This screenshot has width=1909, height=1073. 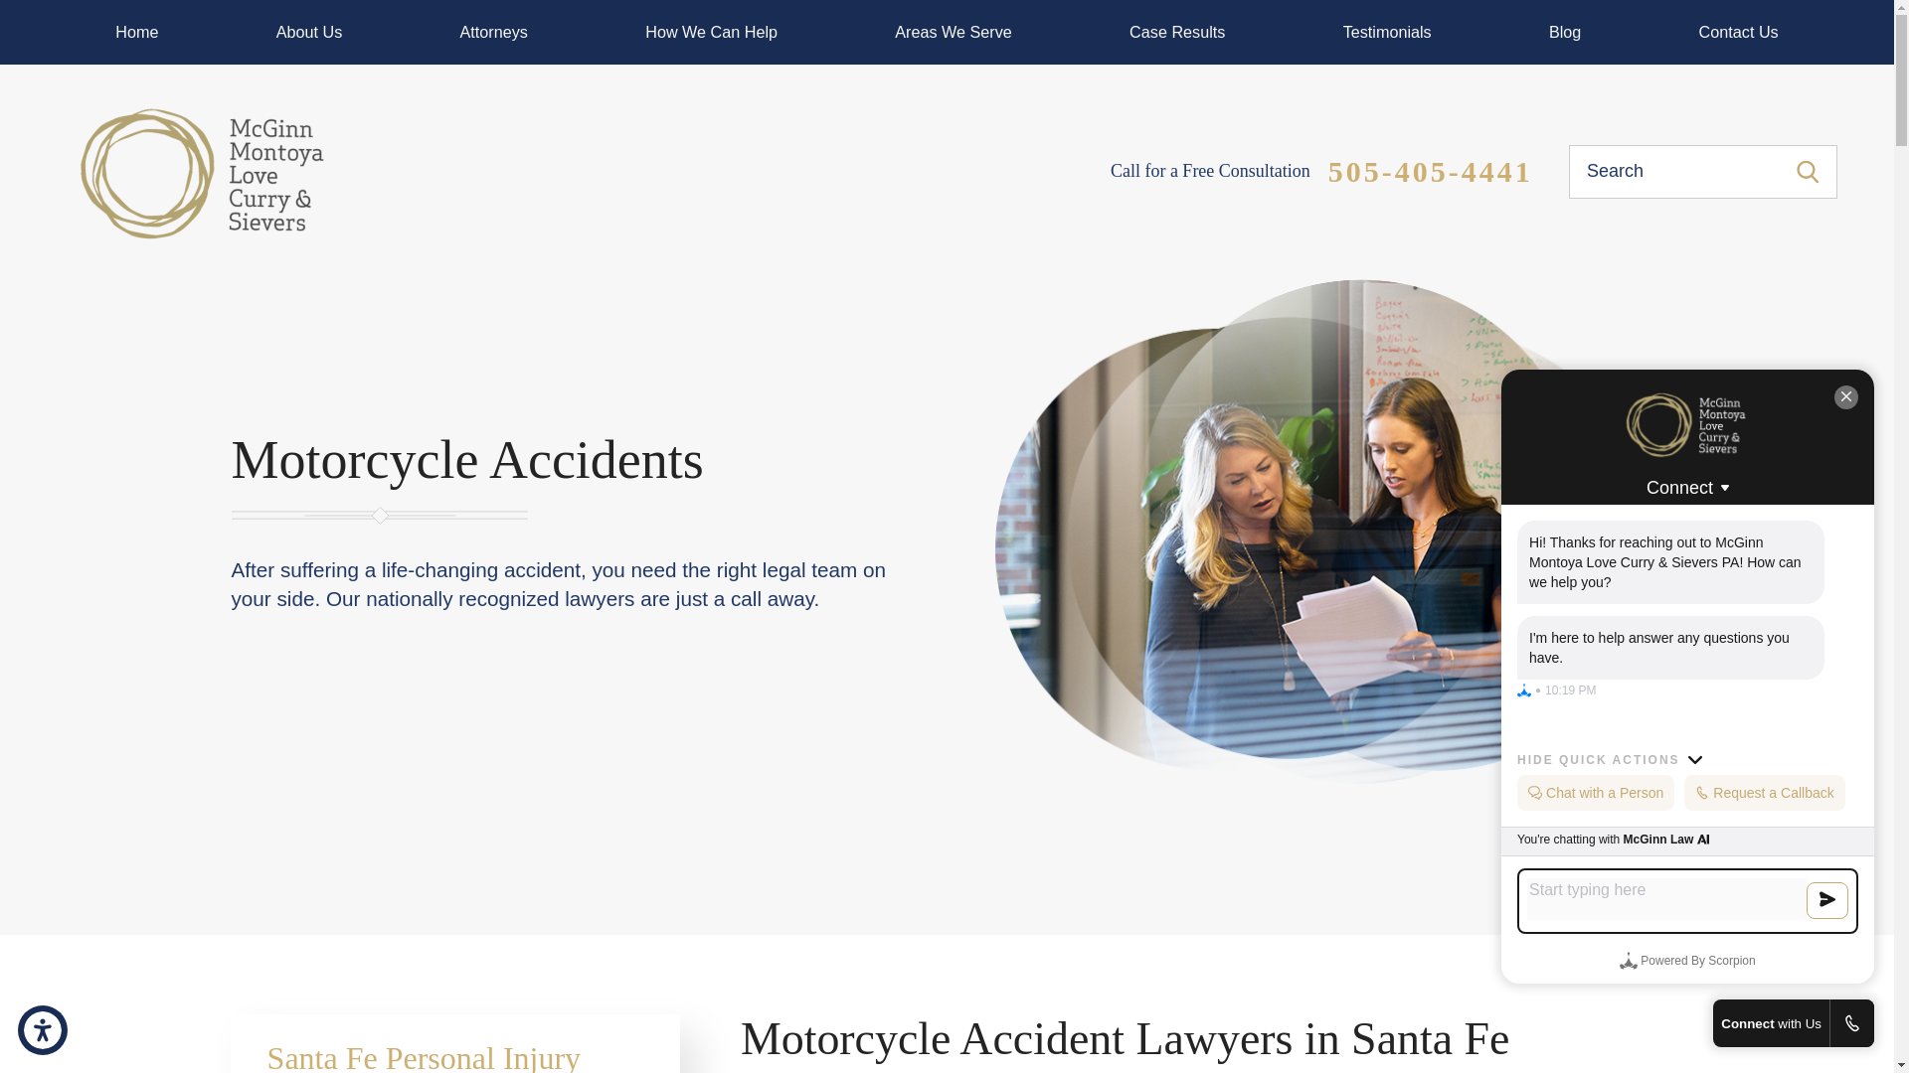 I want to click on Open the accessibility options menu, so click(x=42, y=1029).